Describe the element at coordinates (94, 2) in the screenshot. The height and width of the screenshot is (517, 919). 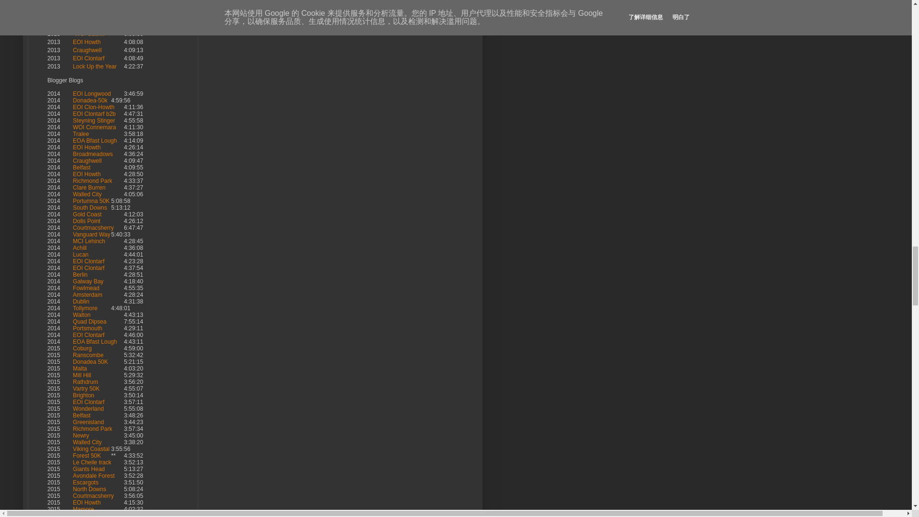
I see `Causeway Coast` at that location.